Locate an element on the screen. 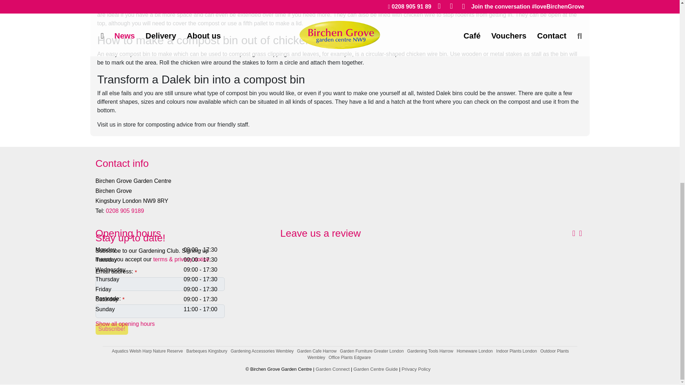 Image resolution: width=685 pixels, height=385 pixels. Indoor Plants London is located at coordinates (517, 351).